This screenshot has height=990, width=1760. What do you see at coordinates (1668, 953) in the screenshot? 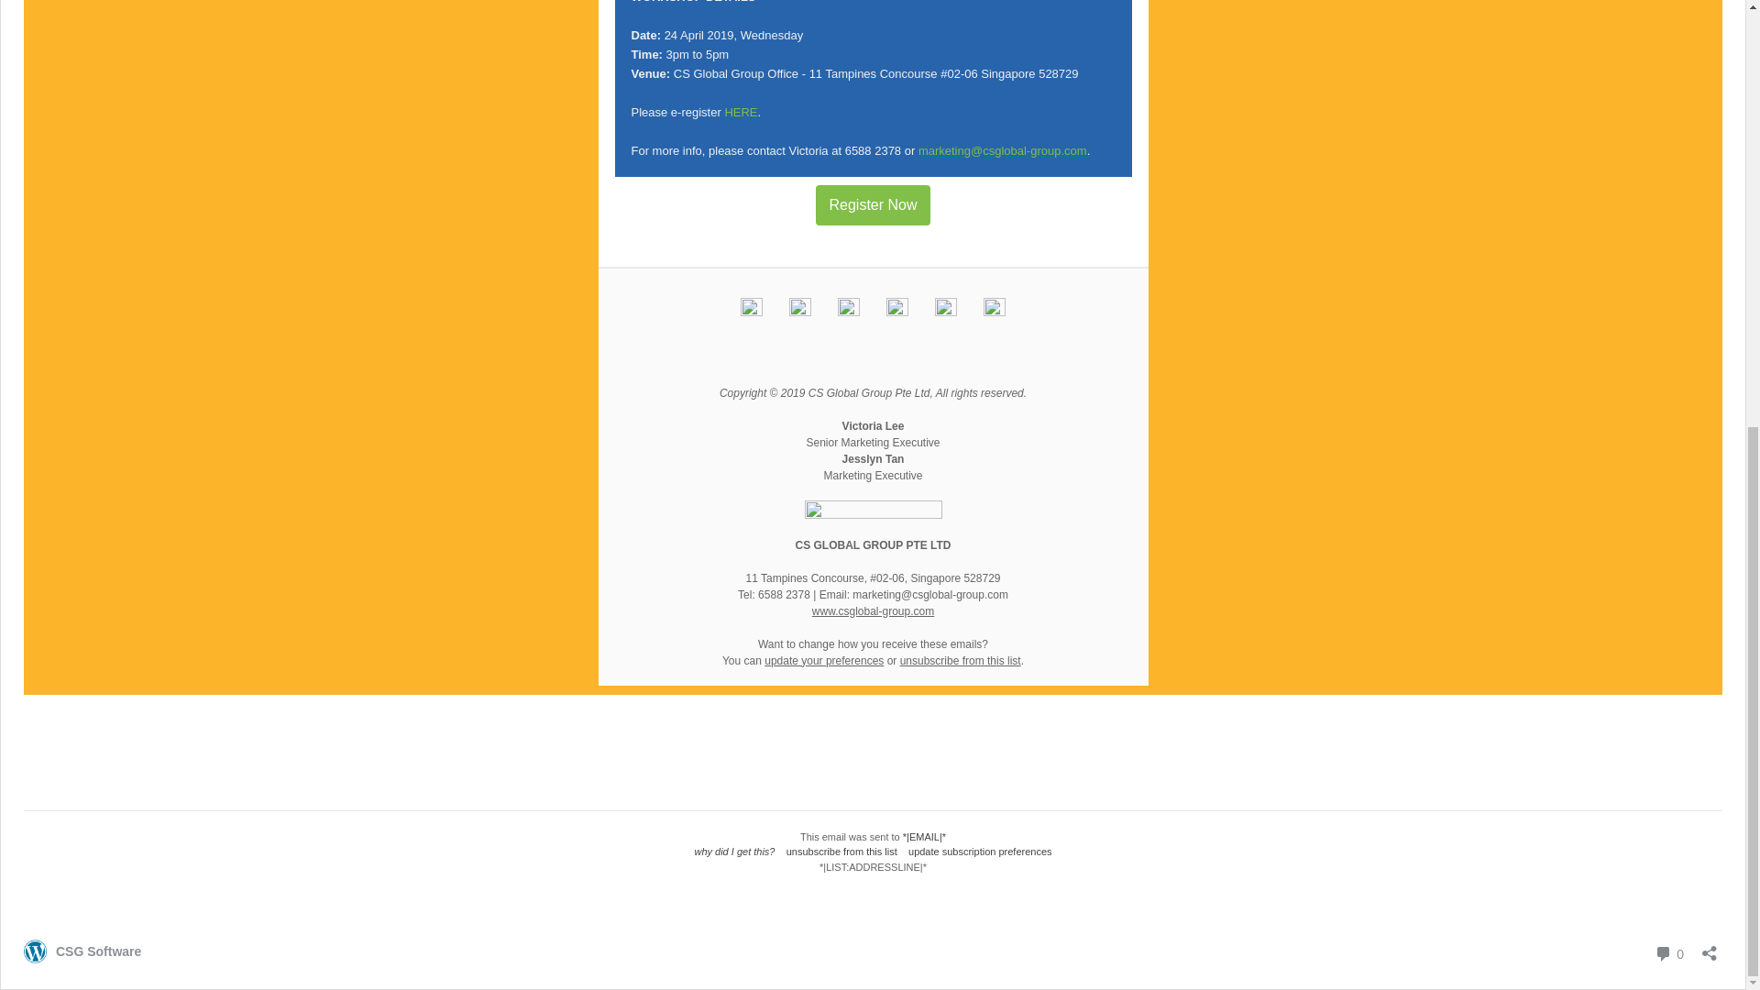
I see `www.csglobal-group.com` at bounding box center [1668, 953].